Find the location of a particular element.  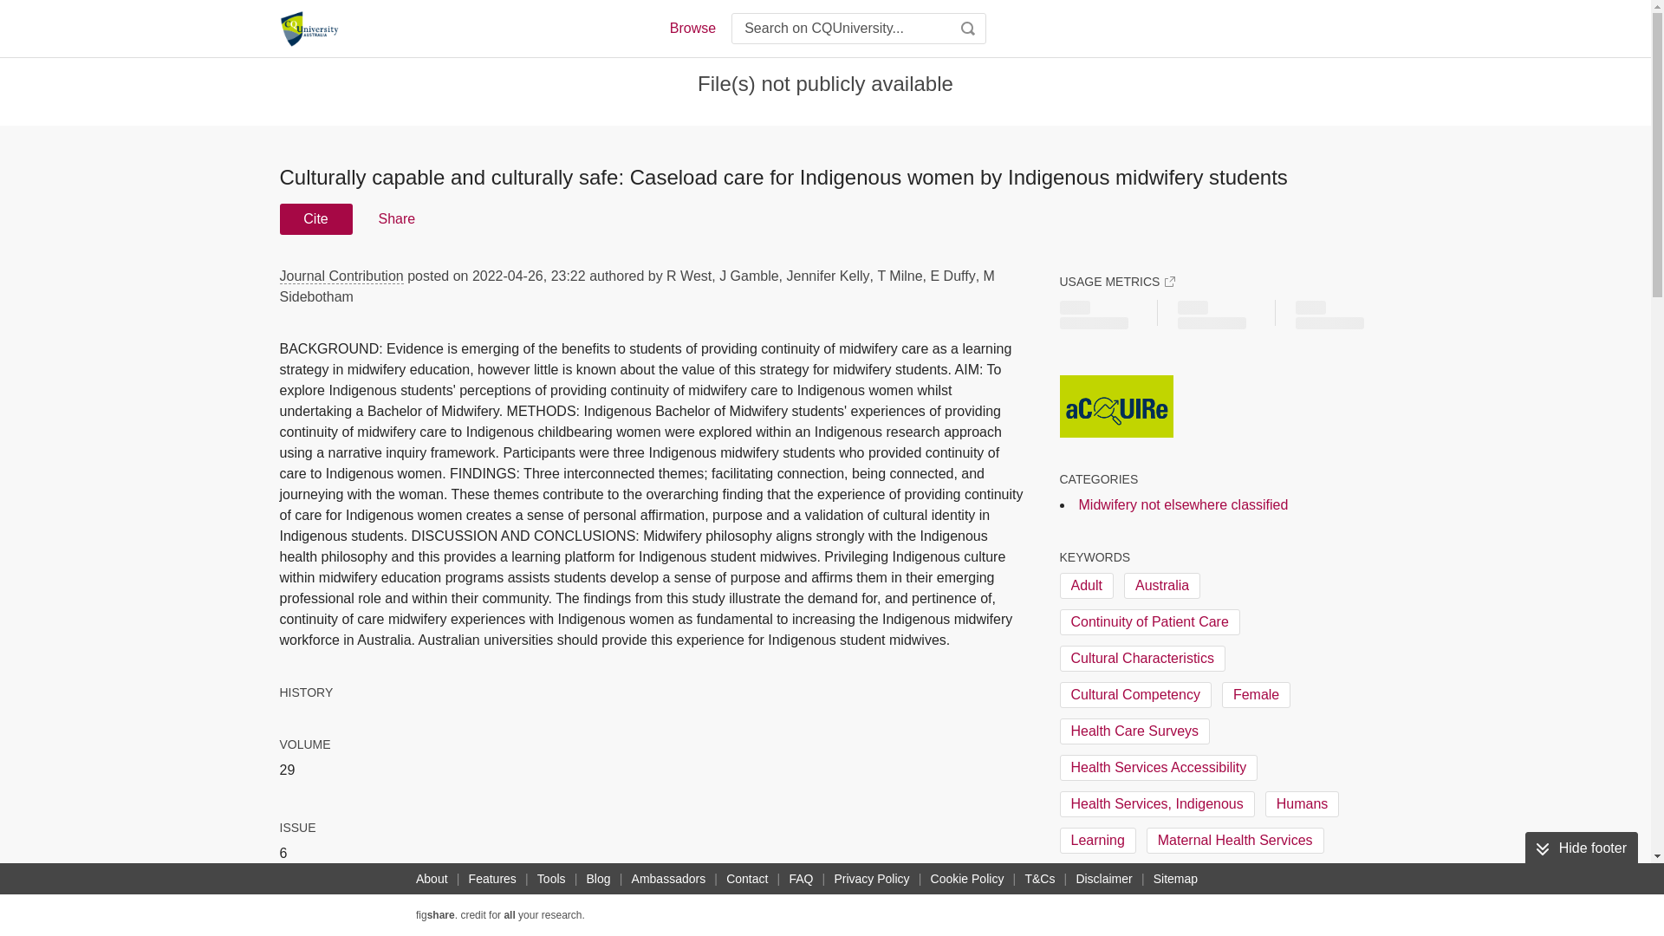

Female is located at coordinates (1256, 695).